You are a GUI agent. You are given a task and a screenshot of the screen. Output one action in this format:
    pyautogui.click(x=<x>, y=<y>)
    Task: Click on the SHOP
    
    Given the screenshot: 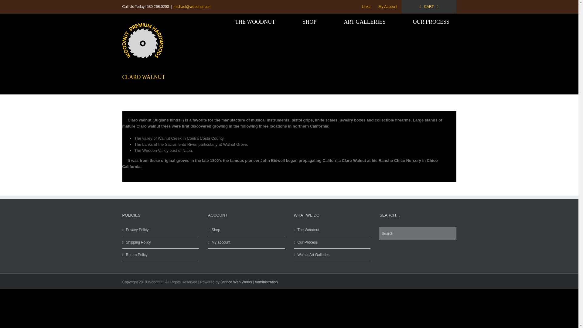 What is the action you would take?
    pyautogui.click(x=309, y=22)
    